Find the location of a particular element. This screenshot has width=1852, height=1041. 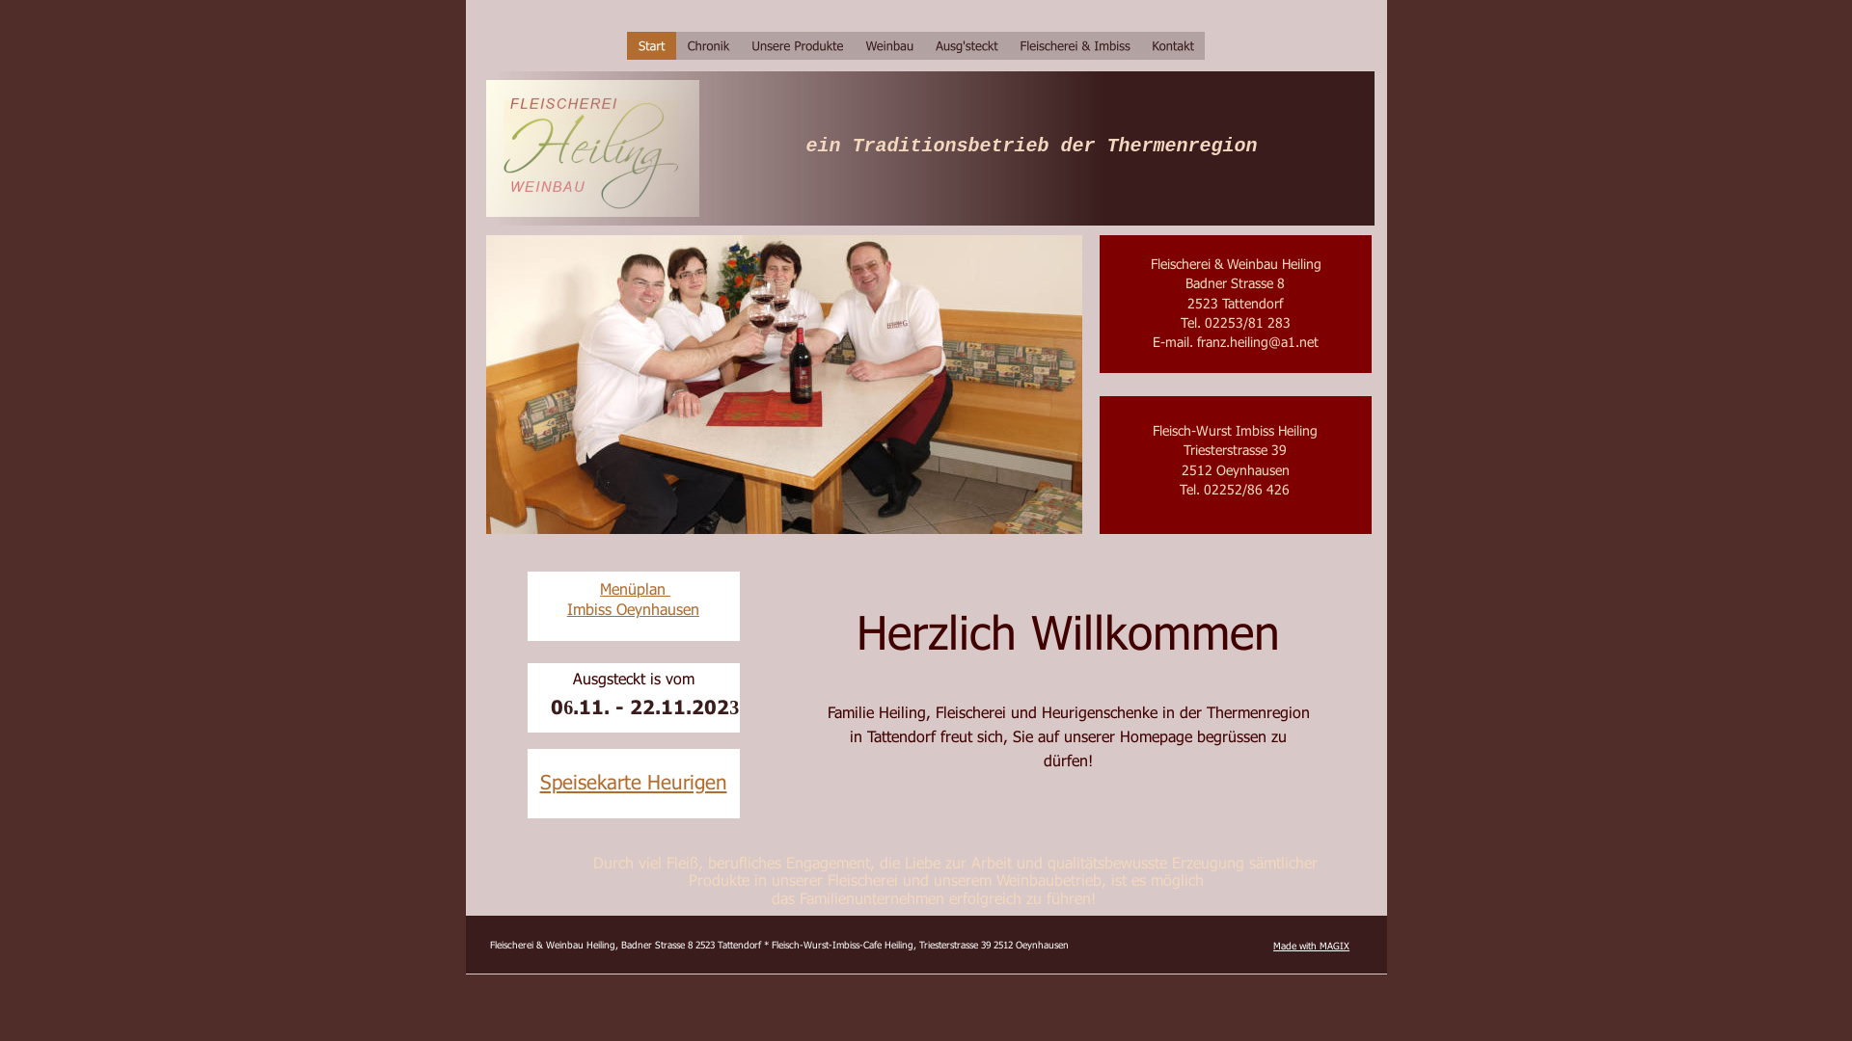

Speisekarte Heurigen is located at coordinates (634, 781).